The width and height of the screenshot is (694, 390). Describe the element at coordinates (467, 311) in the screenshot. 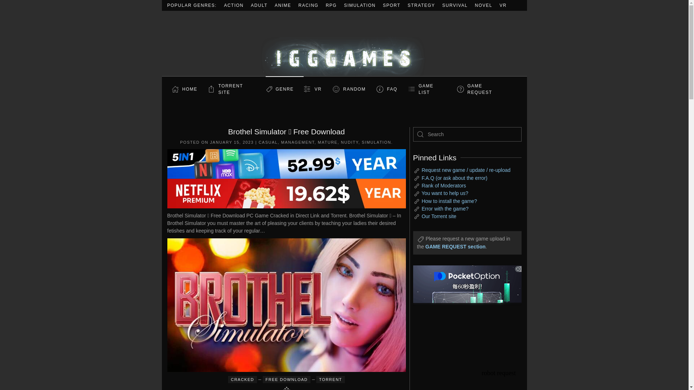

I see `a1` at that location.